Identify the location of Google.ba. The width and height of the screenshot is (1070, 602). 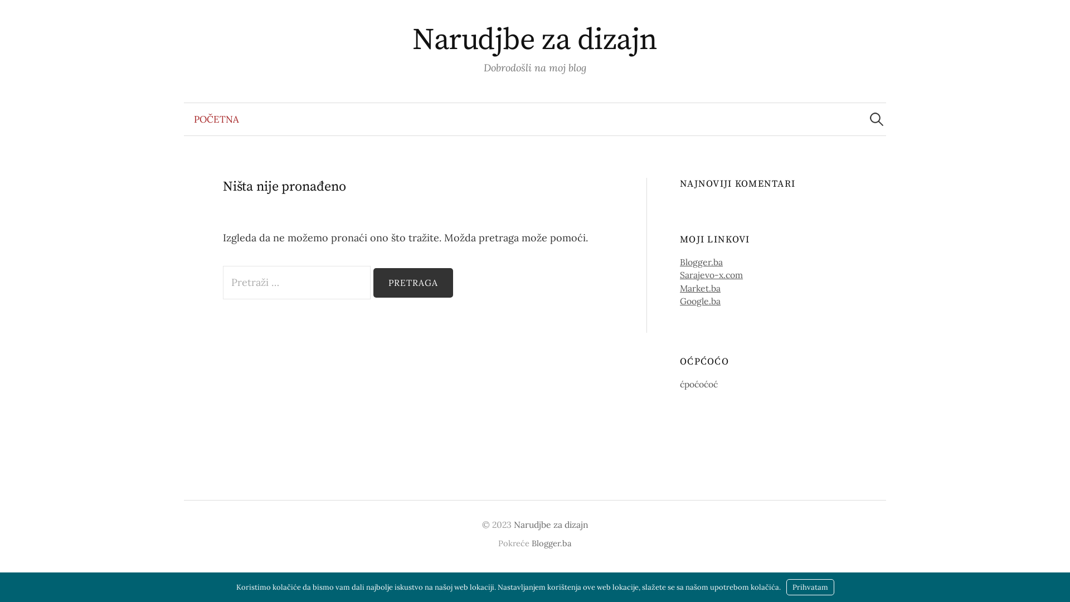
(700, 301).